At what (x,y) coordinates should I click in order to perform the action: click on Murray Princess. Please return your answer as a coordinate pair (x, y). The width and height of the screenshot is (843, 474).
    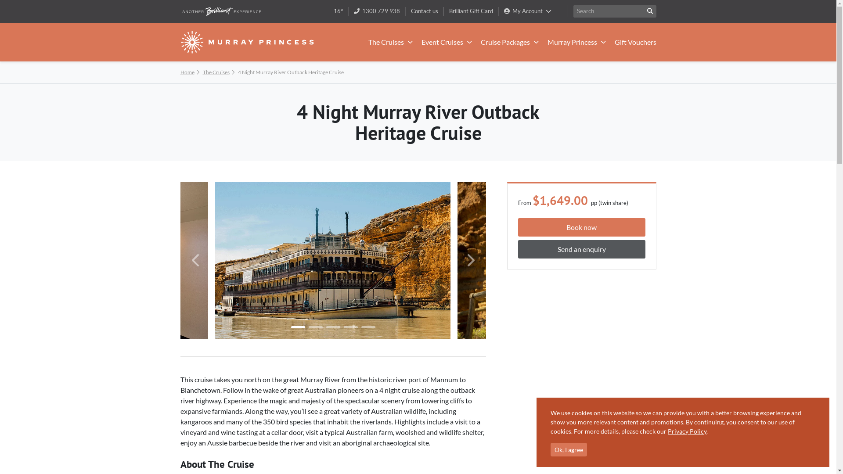
    Looking at the image, I should click on (247, 42).